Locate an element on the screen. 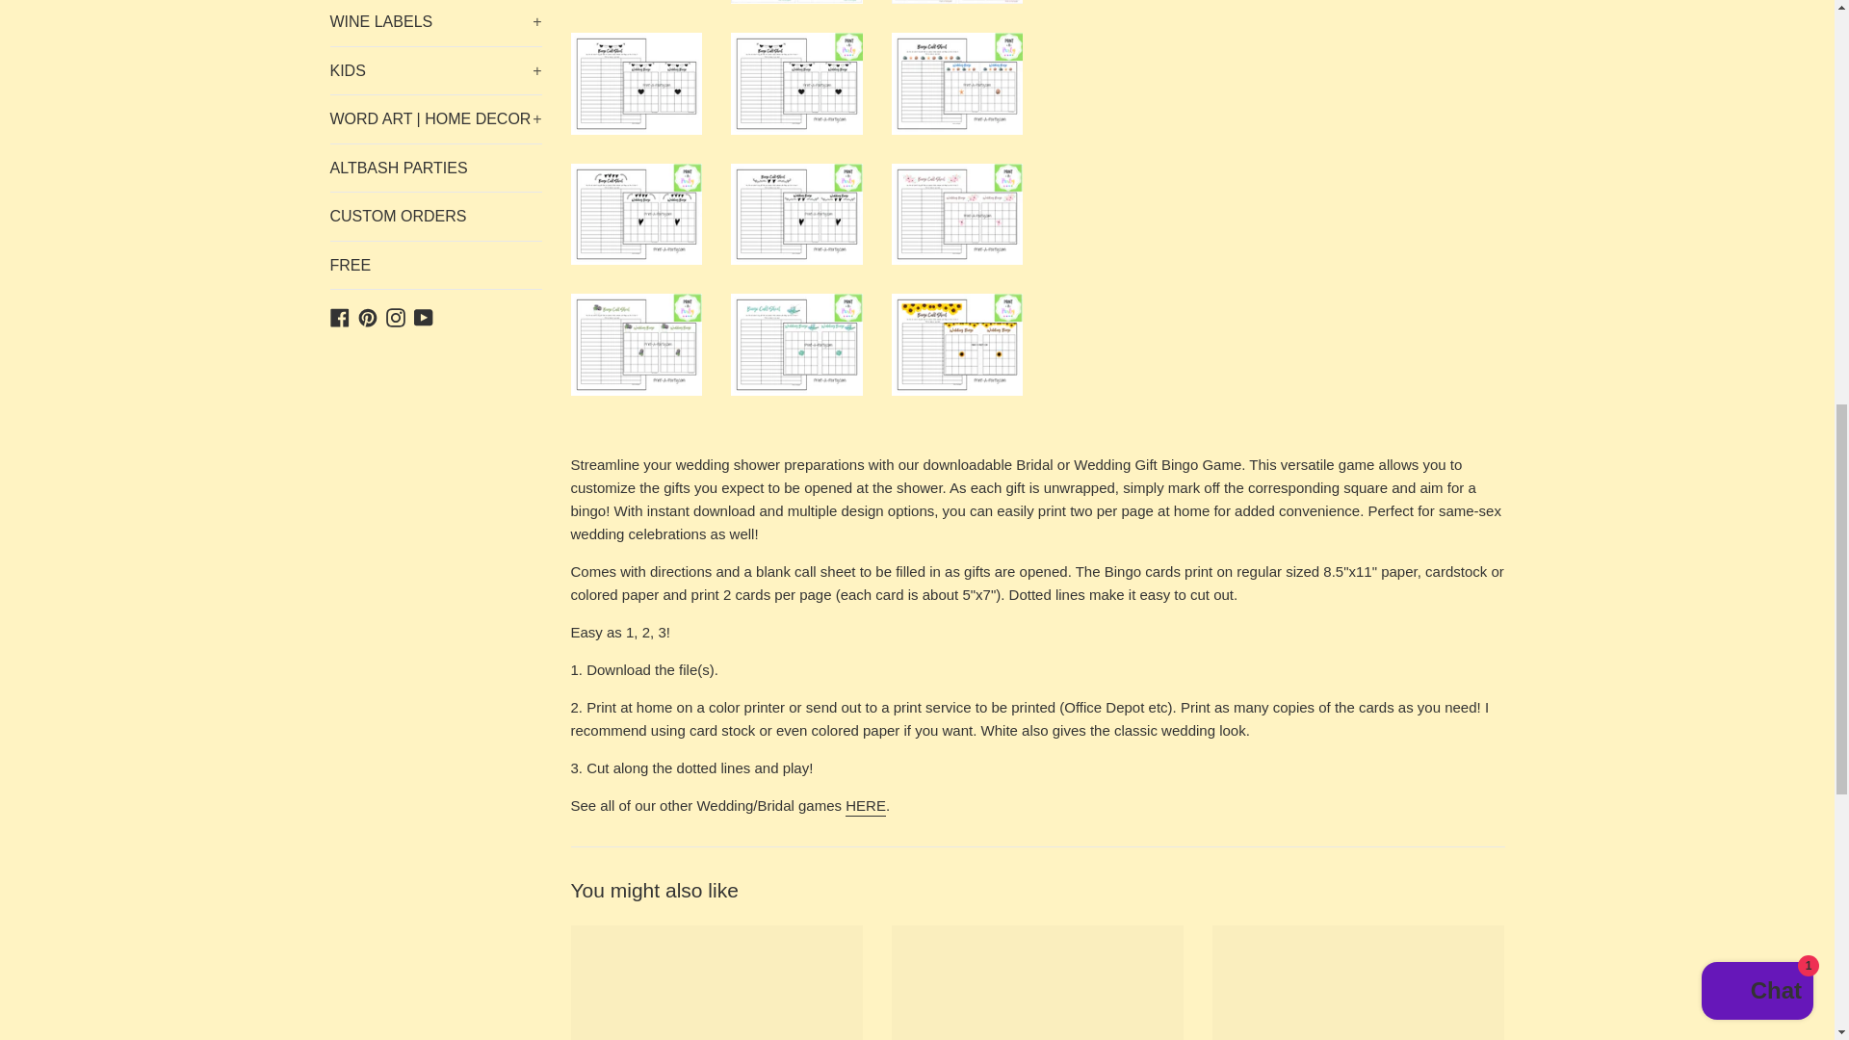  PrintAParty on YouTube is located at coordinates (424, 314).